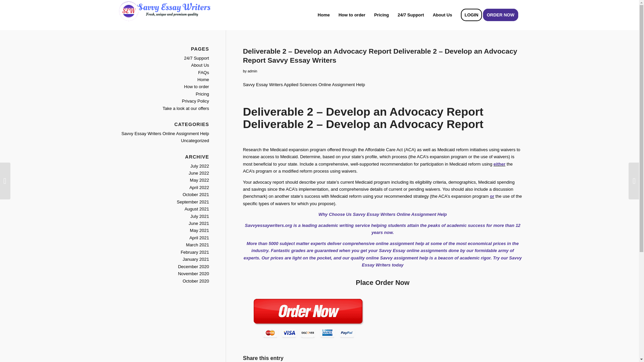  What do you see at coordinates (500, 258) in the screenshot?
I see `Try our` at bounding box center [500, 258].